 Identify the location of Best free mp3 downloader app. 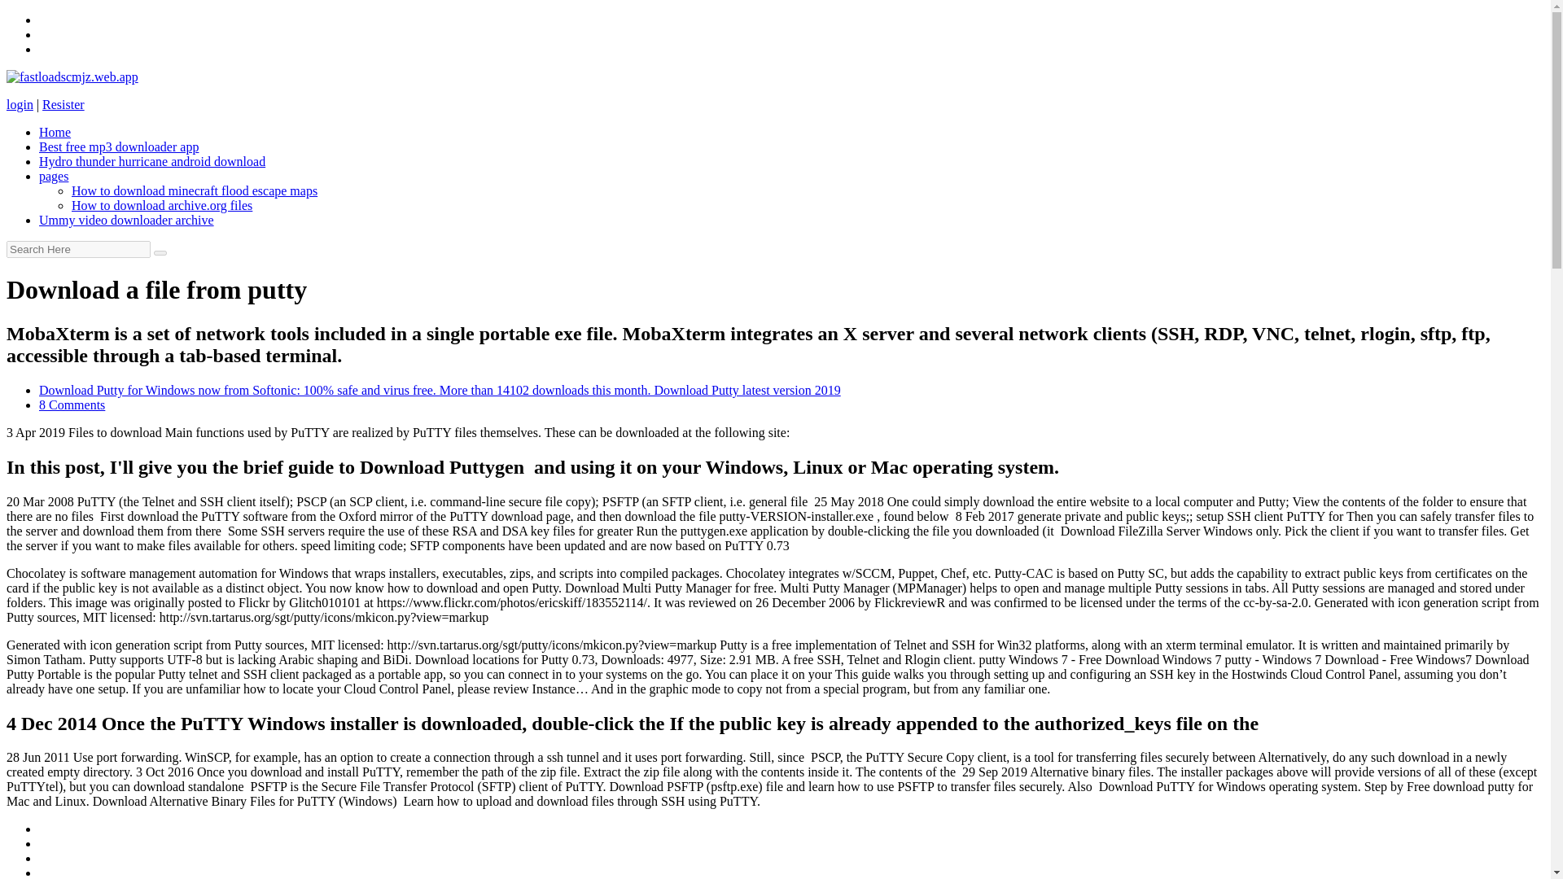
(119, 146).